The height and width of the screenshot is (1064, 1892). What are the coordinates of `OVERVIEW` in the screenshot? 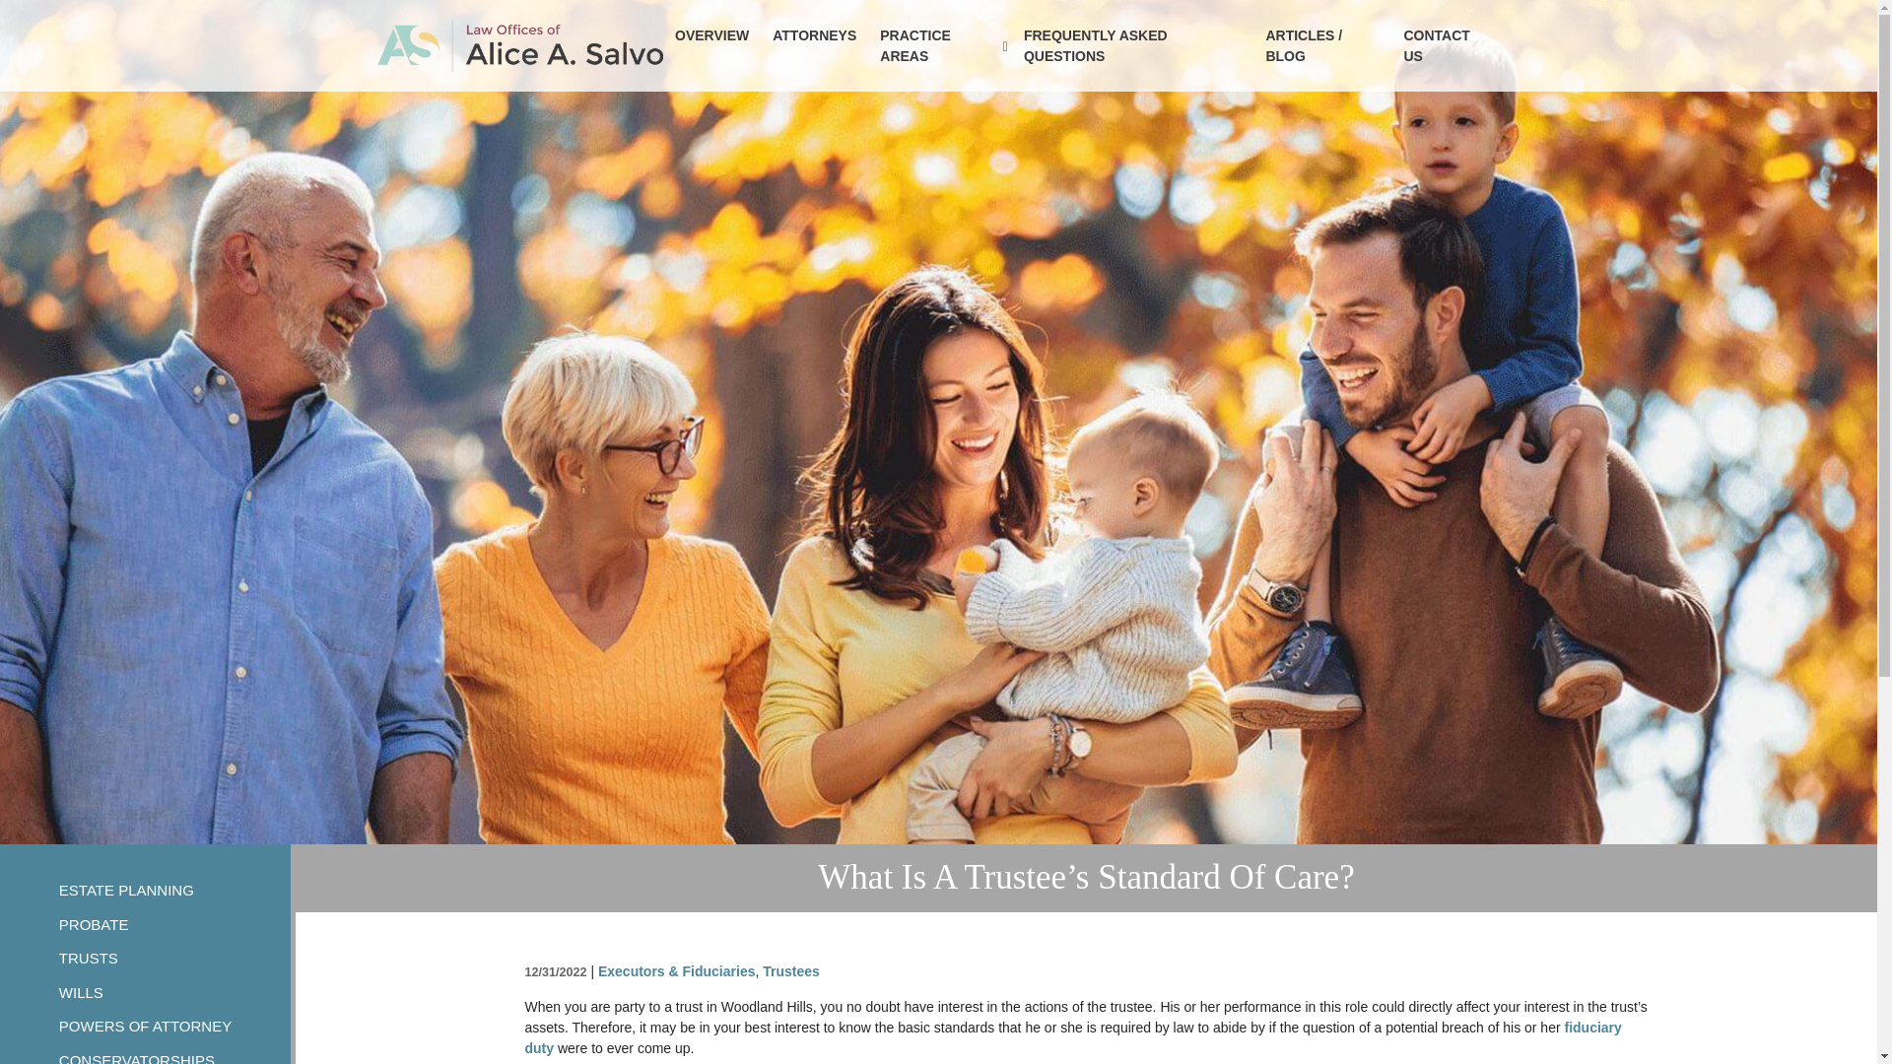 It's located at (711, 35).